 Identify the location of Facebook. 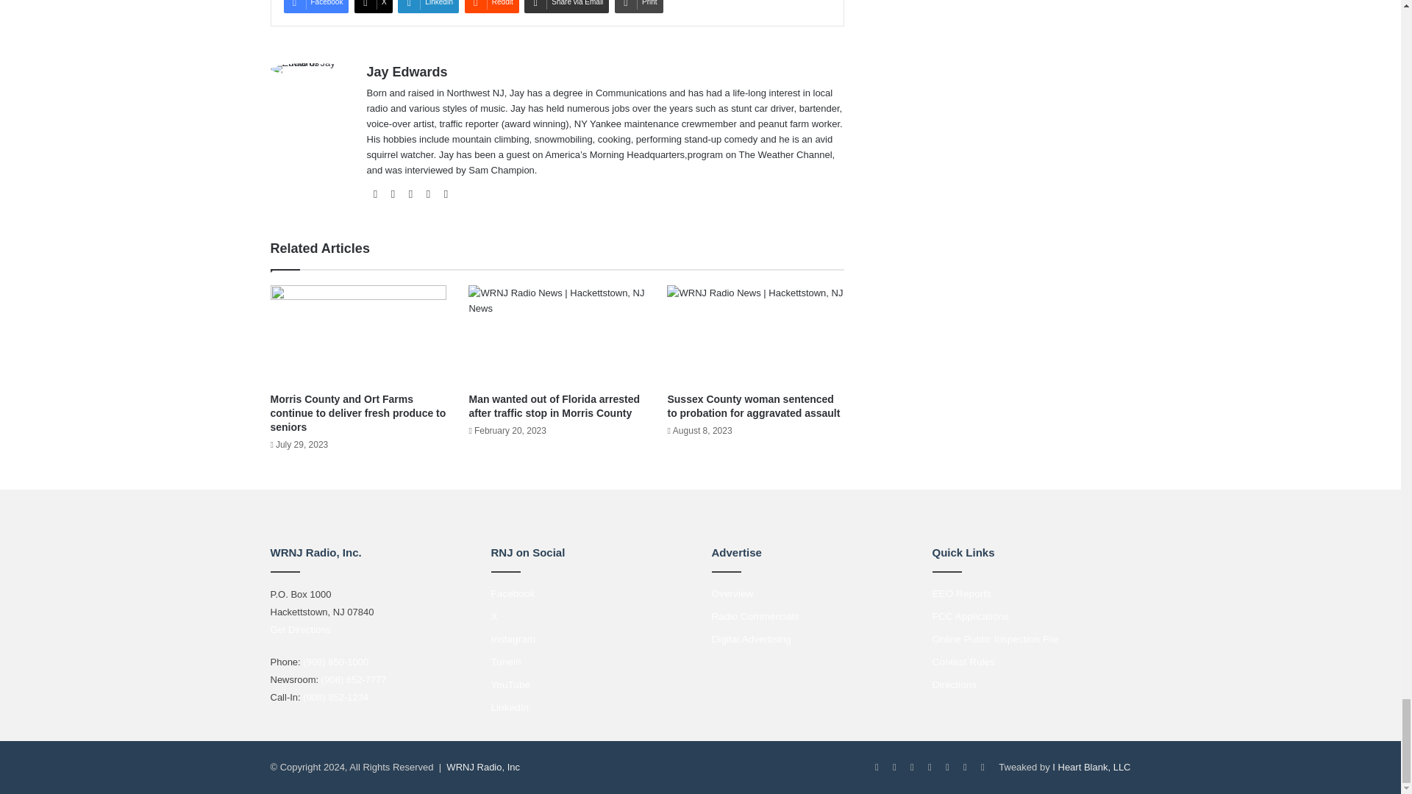
(316, 7).